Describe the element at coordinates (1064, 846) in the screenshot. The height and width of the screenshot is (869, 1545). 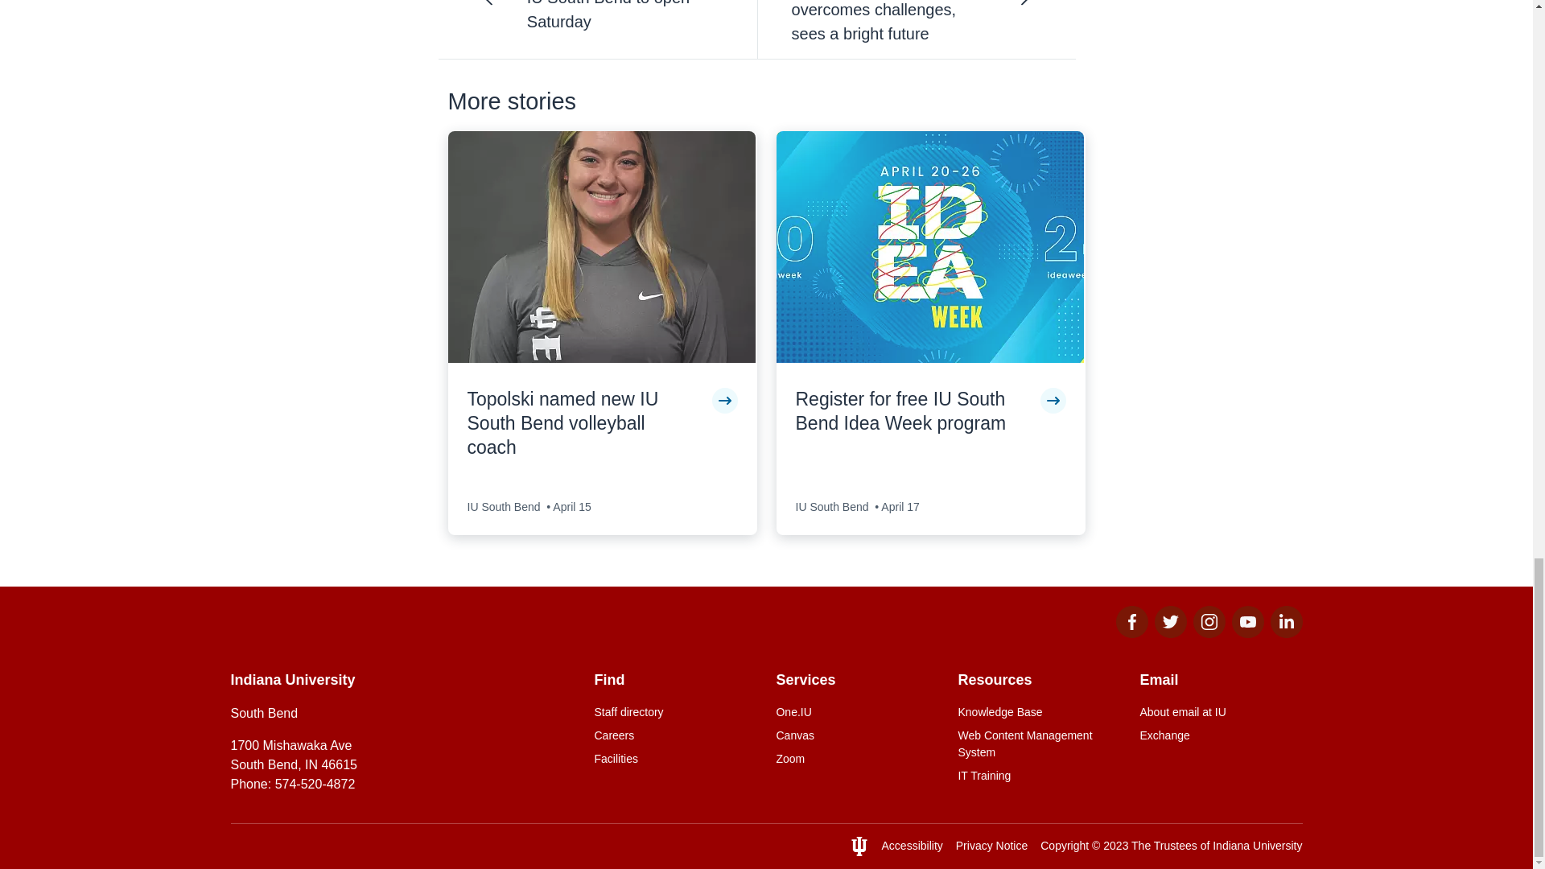
I see `Copyright` at that location.